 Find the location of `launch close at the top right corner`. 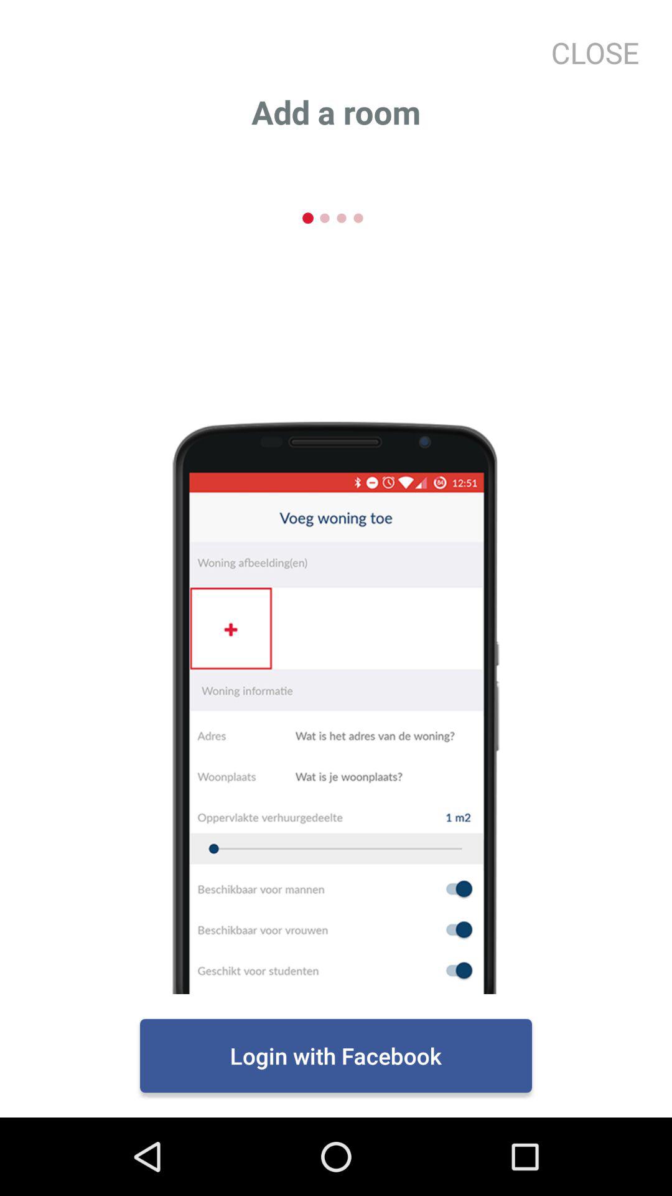

launch close at the top right corner is located at coordinates (590, 52).